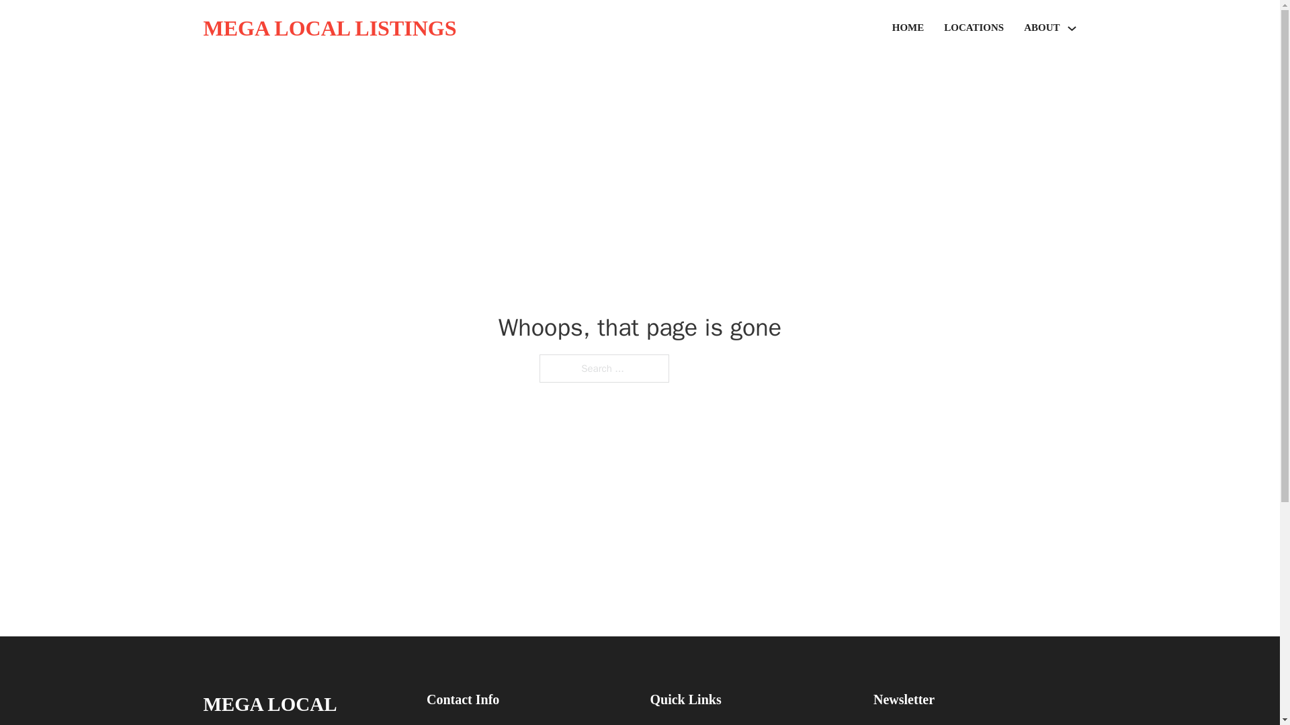  What do you see at coordinates (329, 28) in the screenshot?
I see `MEGA LOCAL LISTINGS` at bounding box center [329, 28].